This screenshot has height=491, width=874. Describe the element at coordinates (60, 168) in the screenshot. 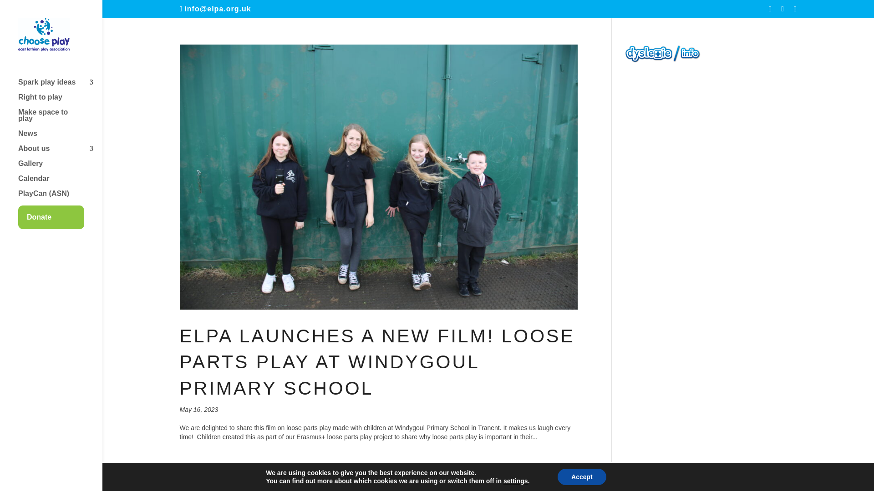

I see `Gallery` at that location.